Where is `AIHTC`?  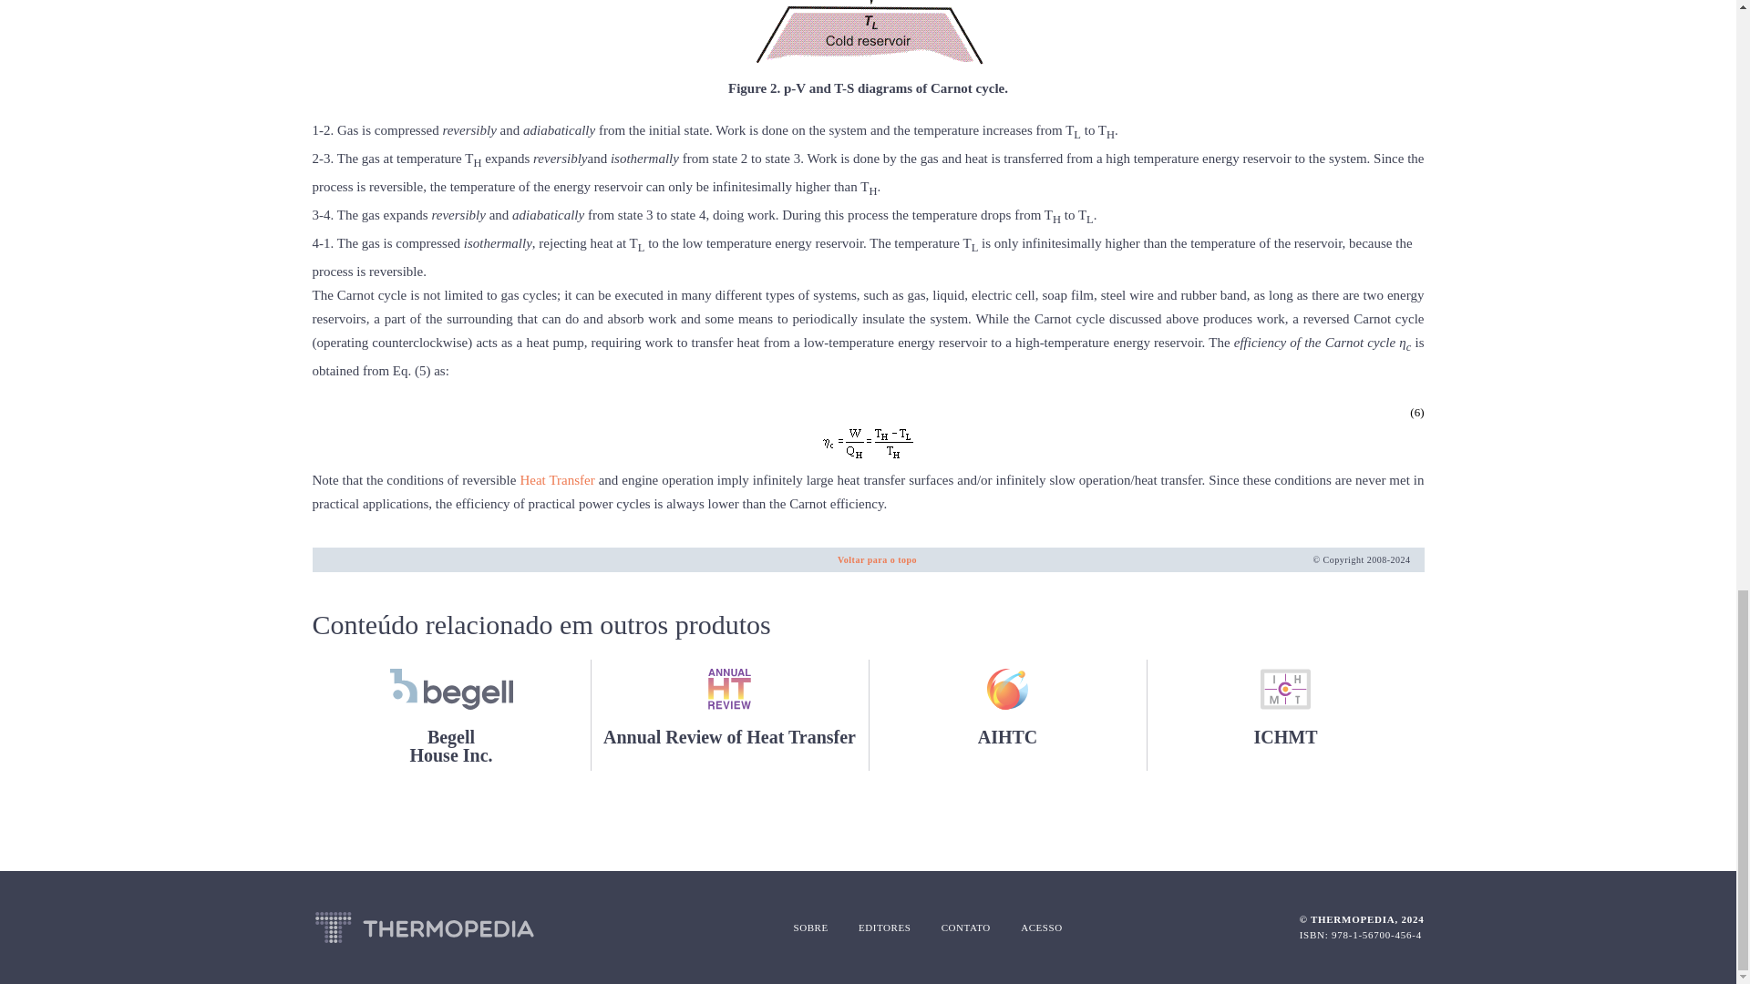 AIHTC is located at coordinates (450, 714).